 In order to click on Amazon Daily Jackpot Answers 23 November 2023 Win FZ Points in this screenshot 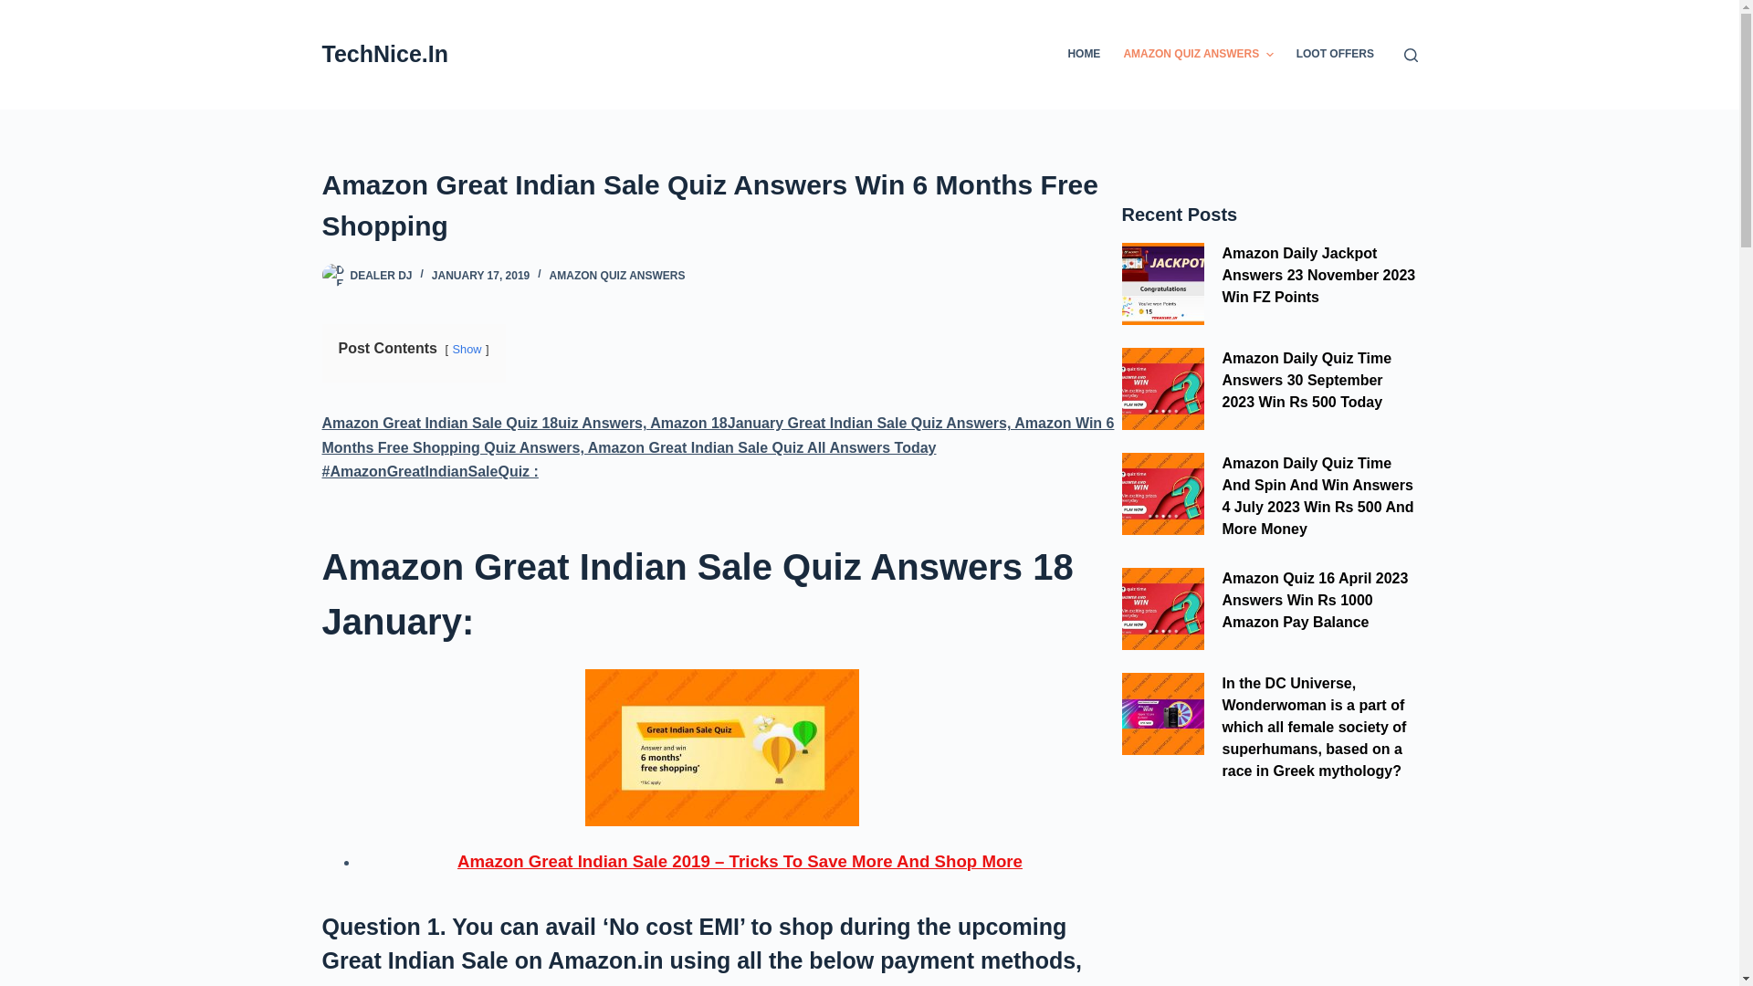, I will do `click(1318, 274)`.